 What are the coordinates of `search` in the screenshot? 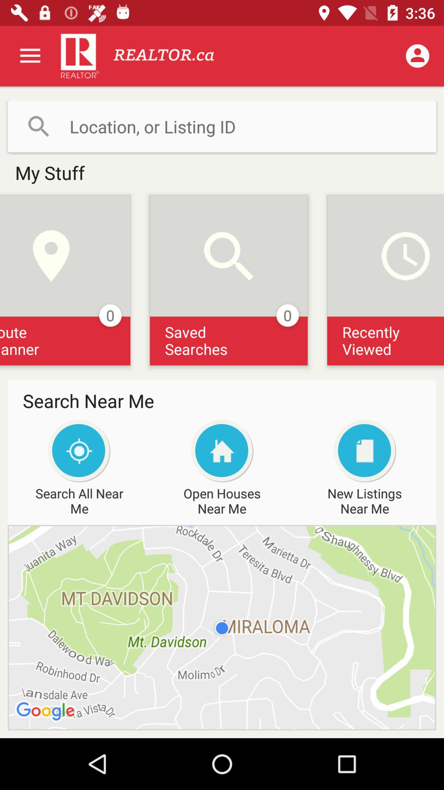 It's located at (222, 126).